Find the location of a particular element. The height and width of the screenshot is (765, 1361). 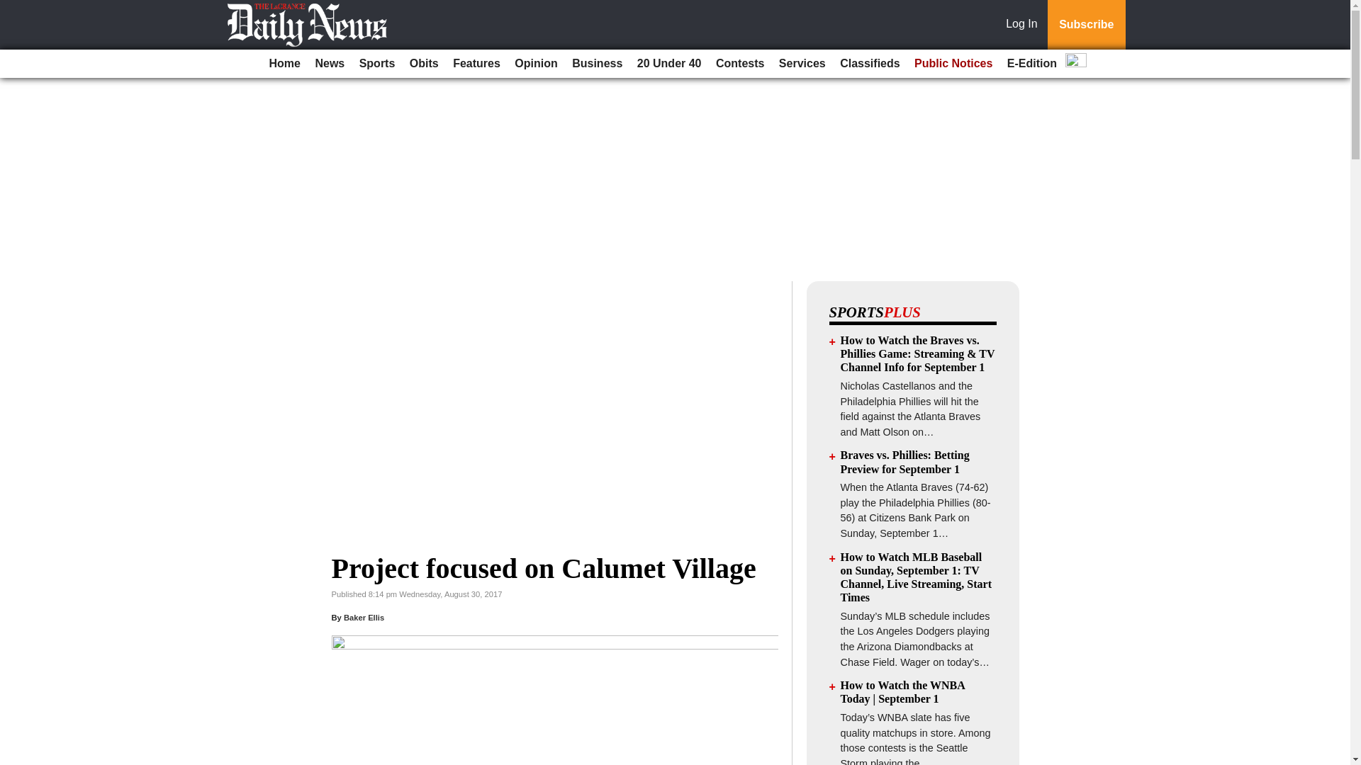

Business is located at coordinates (597, 64).